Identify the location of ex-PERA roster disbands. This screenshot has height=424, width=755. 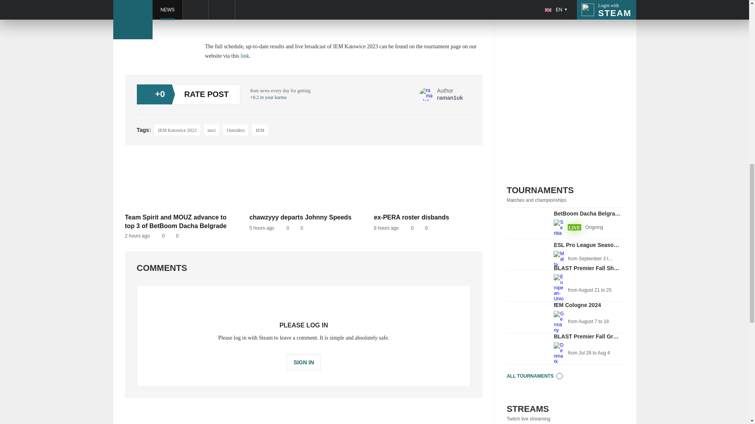
(179, 236).